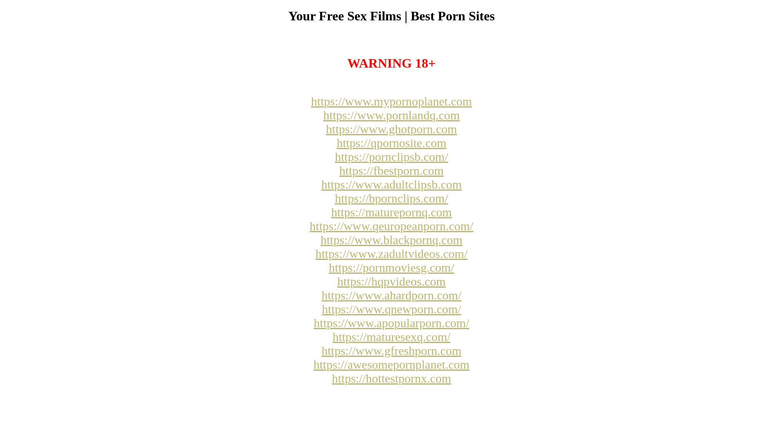 Image resolution: width=783 pixels, height=440 pixels. Describe the element at coordinates (391, 129) in the screenshot. I see `https://www.ghotporn.com` at that location.